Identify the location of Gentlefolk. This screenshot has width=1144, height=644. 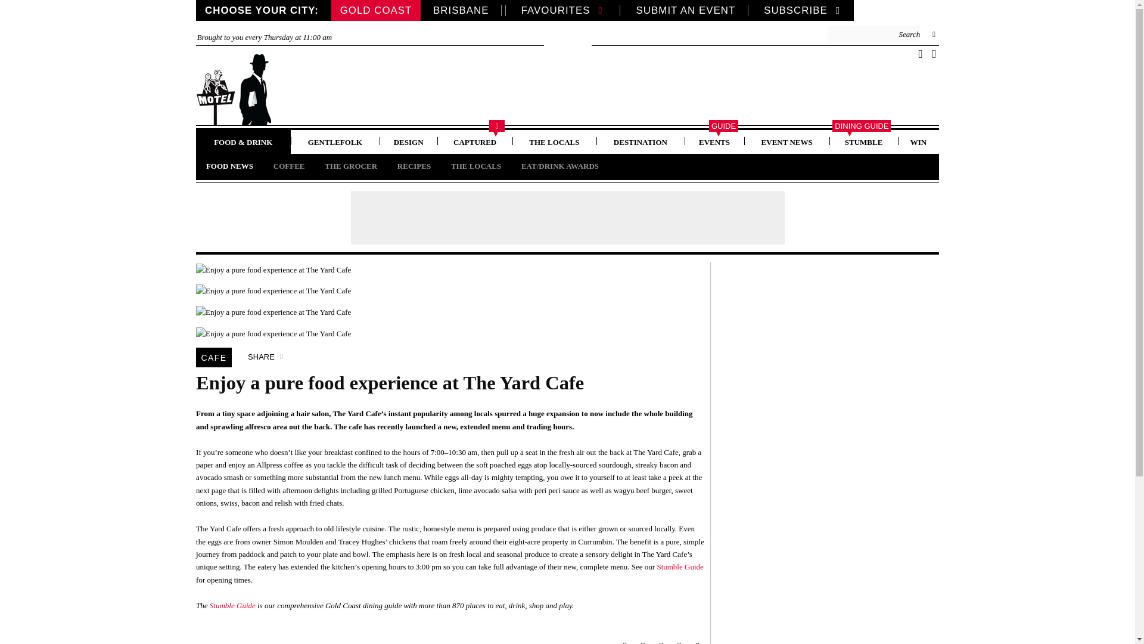
(335, 142).